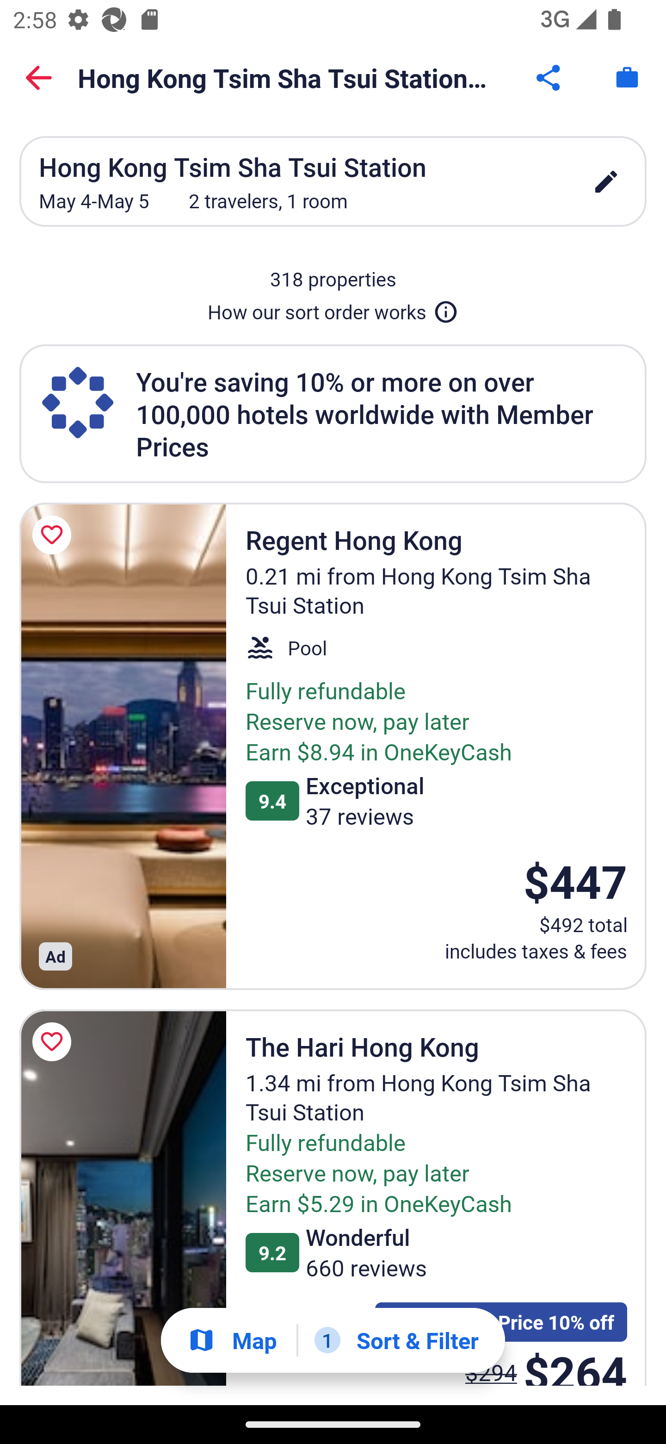  I want to click on Back, so click(39, 78).